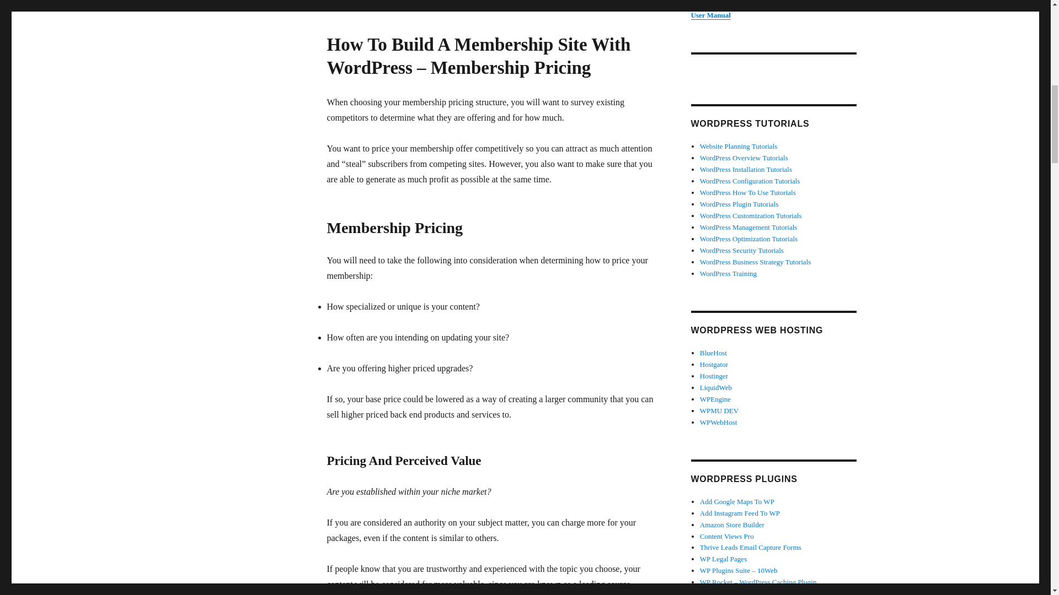  I want to click on Hostgator, so click(714, 364).